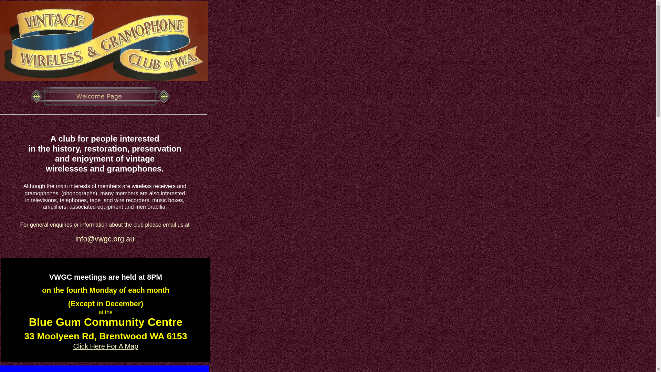  I want to click on Click Here For A Map, so click(106, 346).